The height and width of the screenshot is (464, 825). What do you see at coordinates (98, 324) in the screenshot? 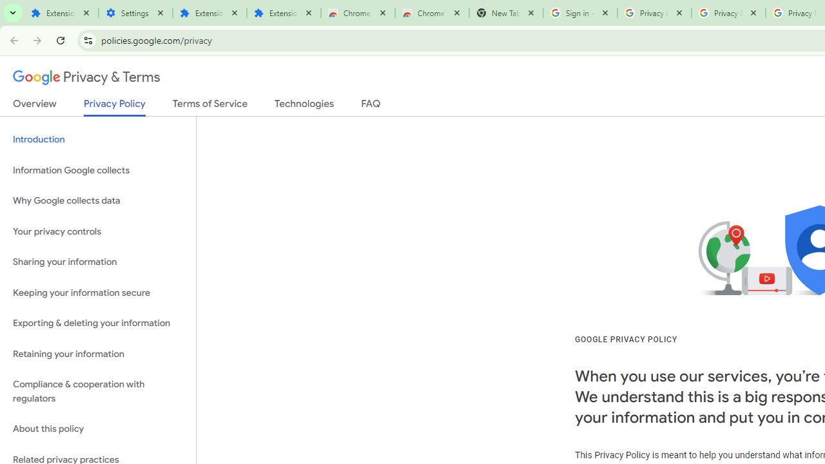
I see `Exporting & deleting your information` at bounding box center [98, 324].